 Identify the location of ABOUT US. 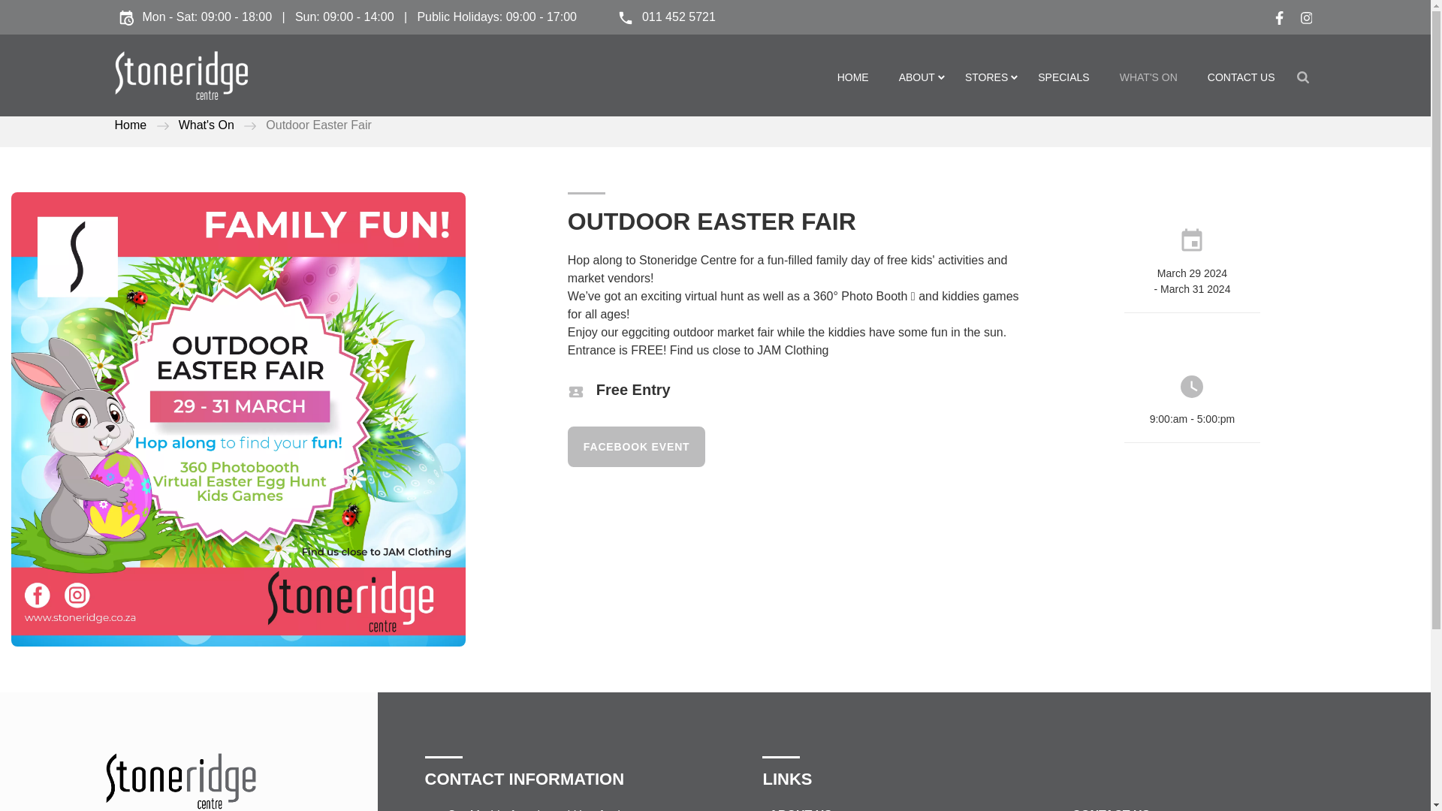
(792, 809).